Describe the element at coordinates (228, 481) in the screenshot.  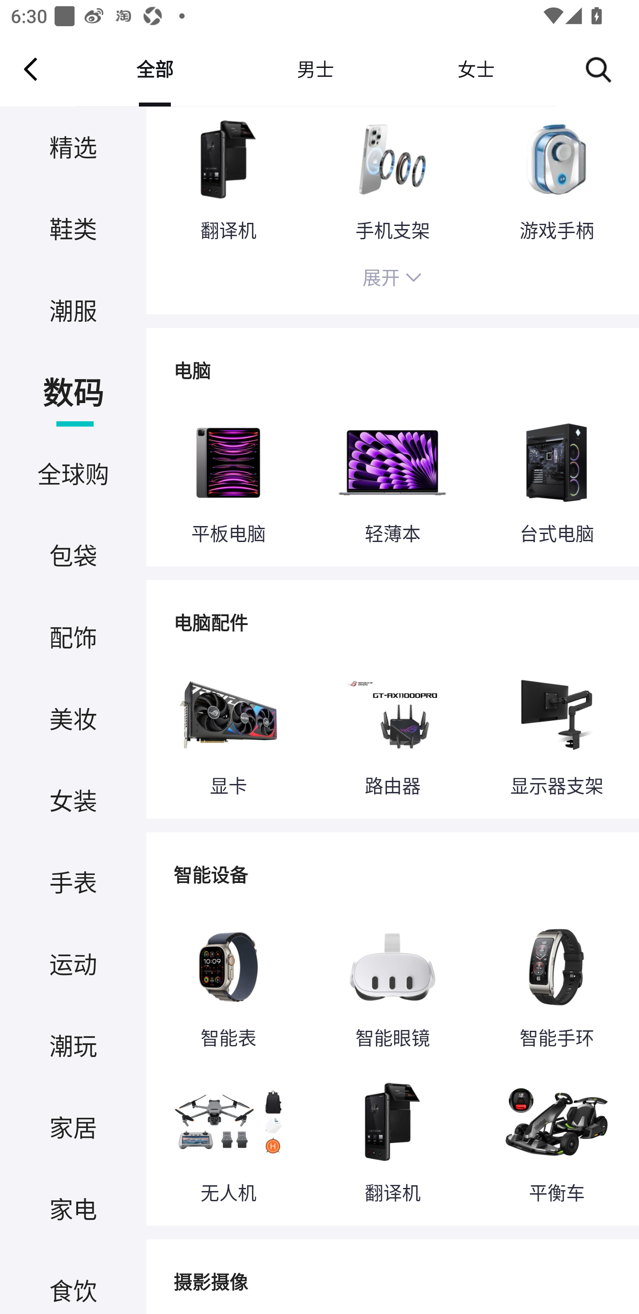
I see `平板电脑` at that location.